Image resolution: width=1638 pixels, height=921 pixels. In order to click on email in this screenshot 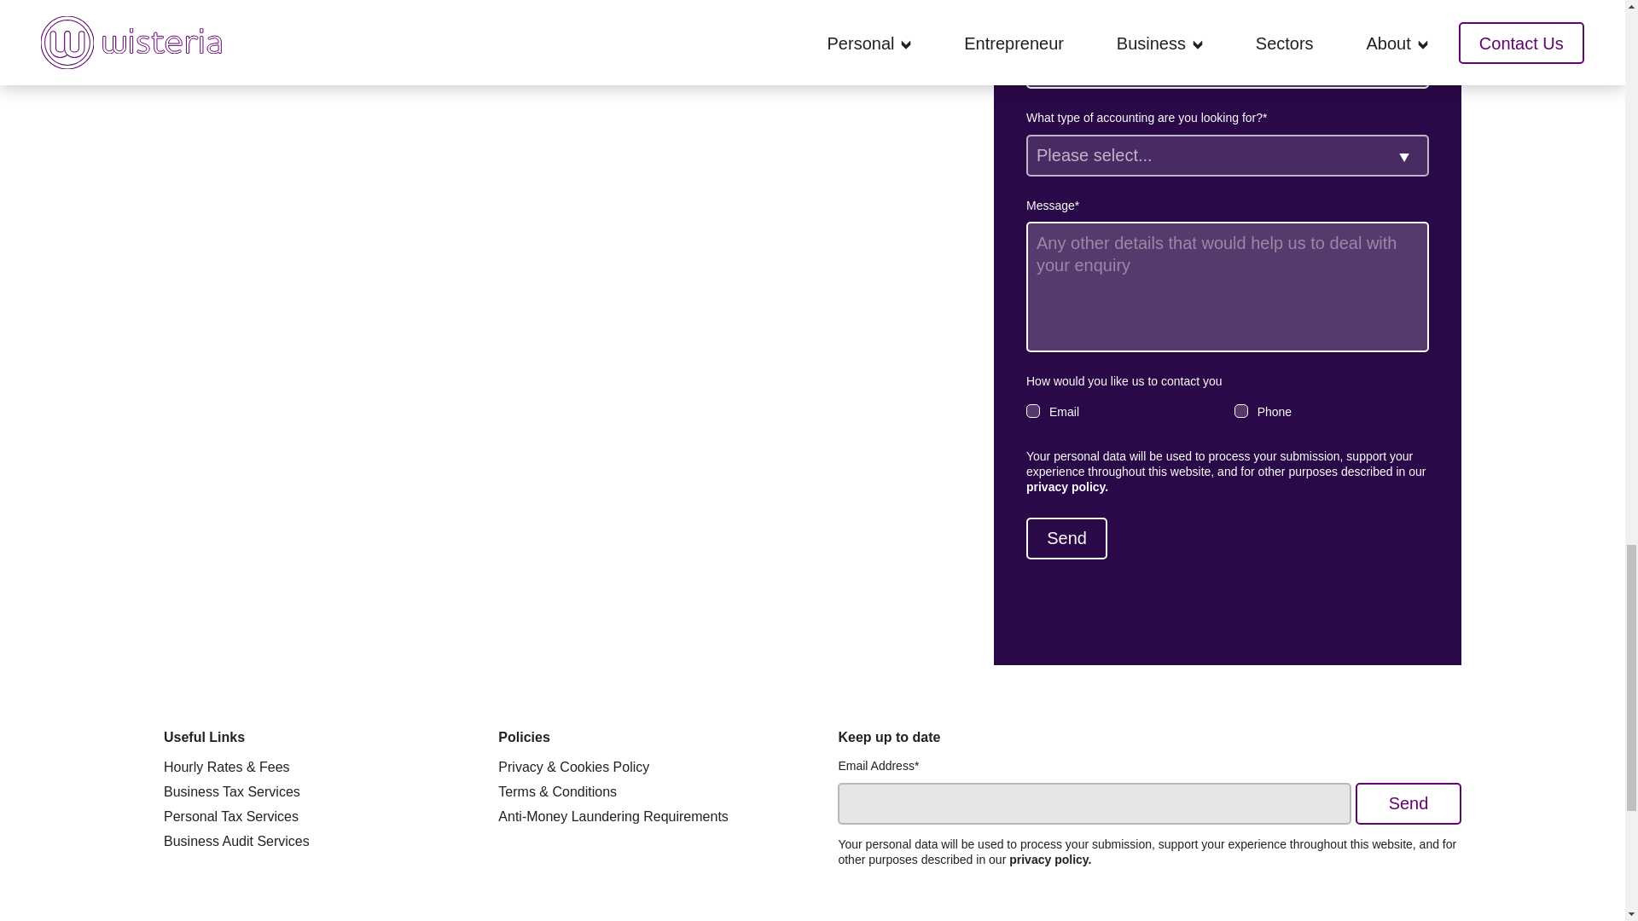, I will do `click(1033, 411)`.